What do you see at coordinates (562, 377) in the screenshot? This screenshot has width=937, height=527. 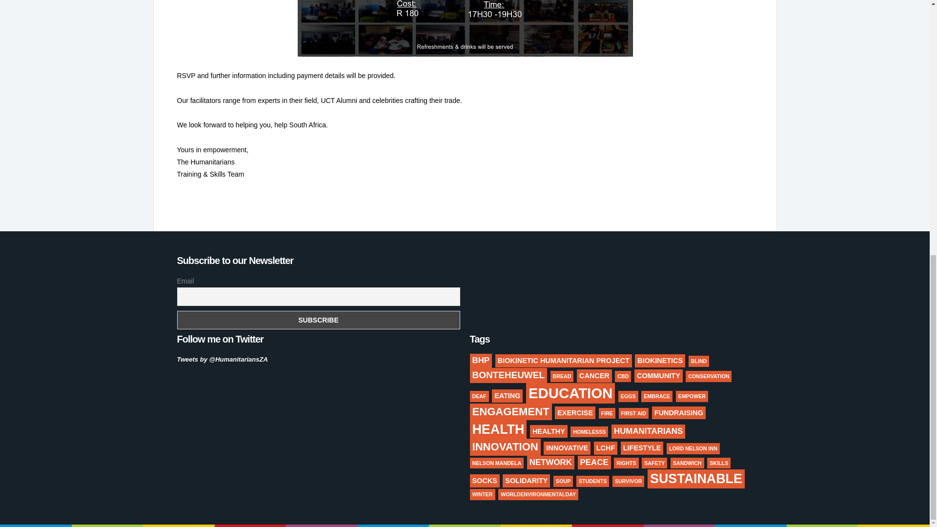 I see `BREAD` at bounding box center [562, 377].